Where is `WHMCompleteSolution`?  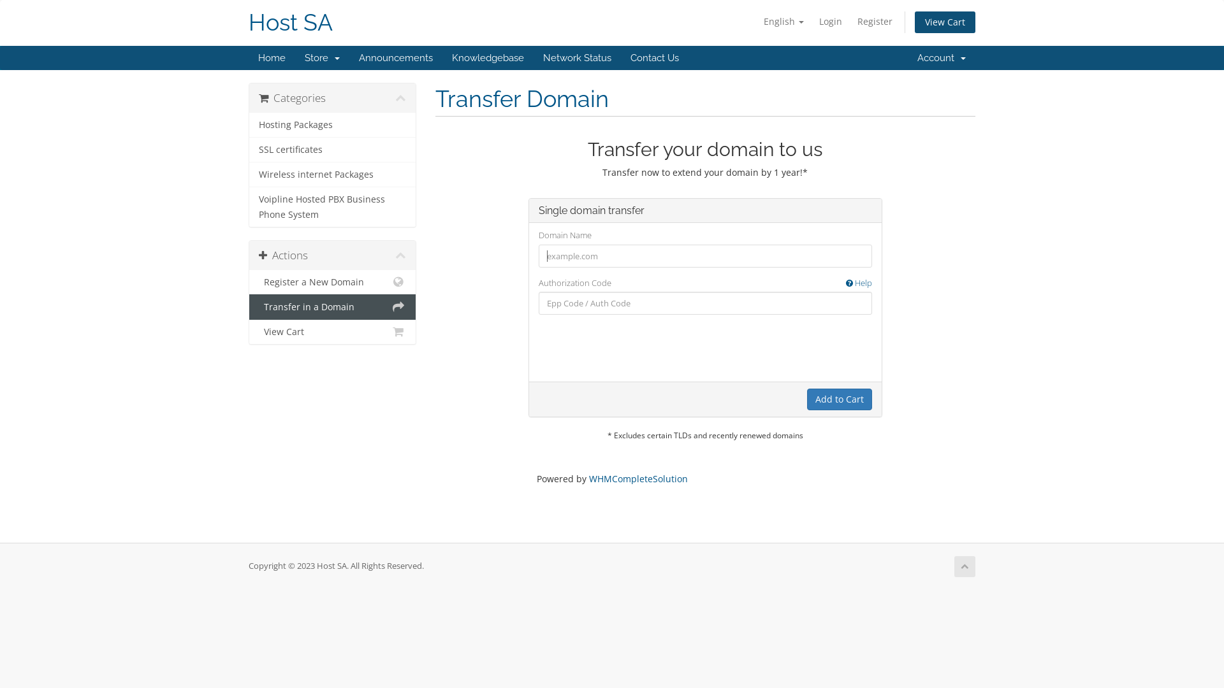 WHMCompleteSolution is located at coordinates (639, 479).